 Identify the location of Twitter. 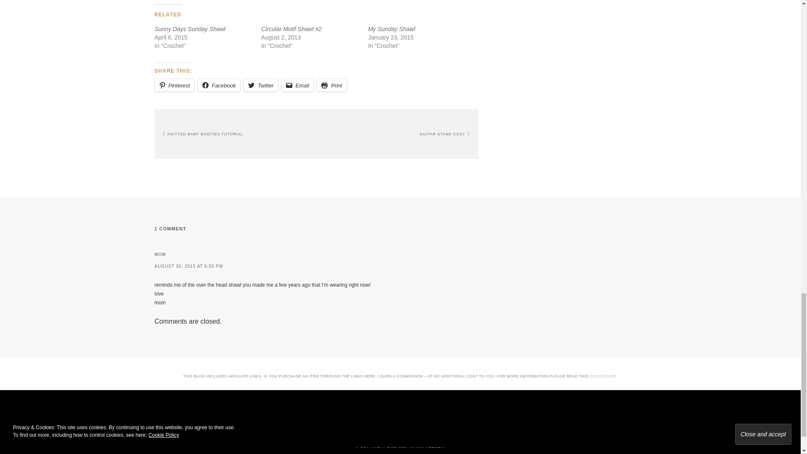
(261, 85).